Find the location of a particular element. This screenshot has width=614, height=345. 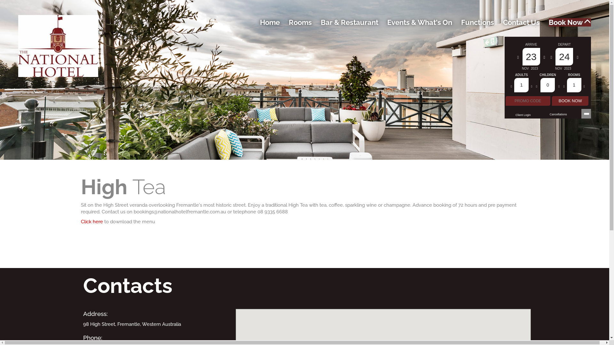

Rooms is located at coordinates (300, 22).